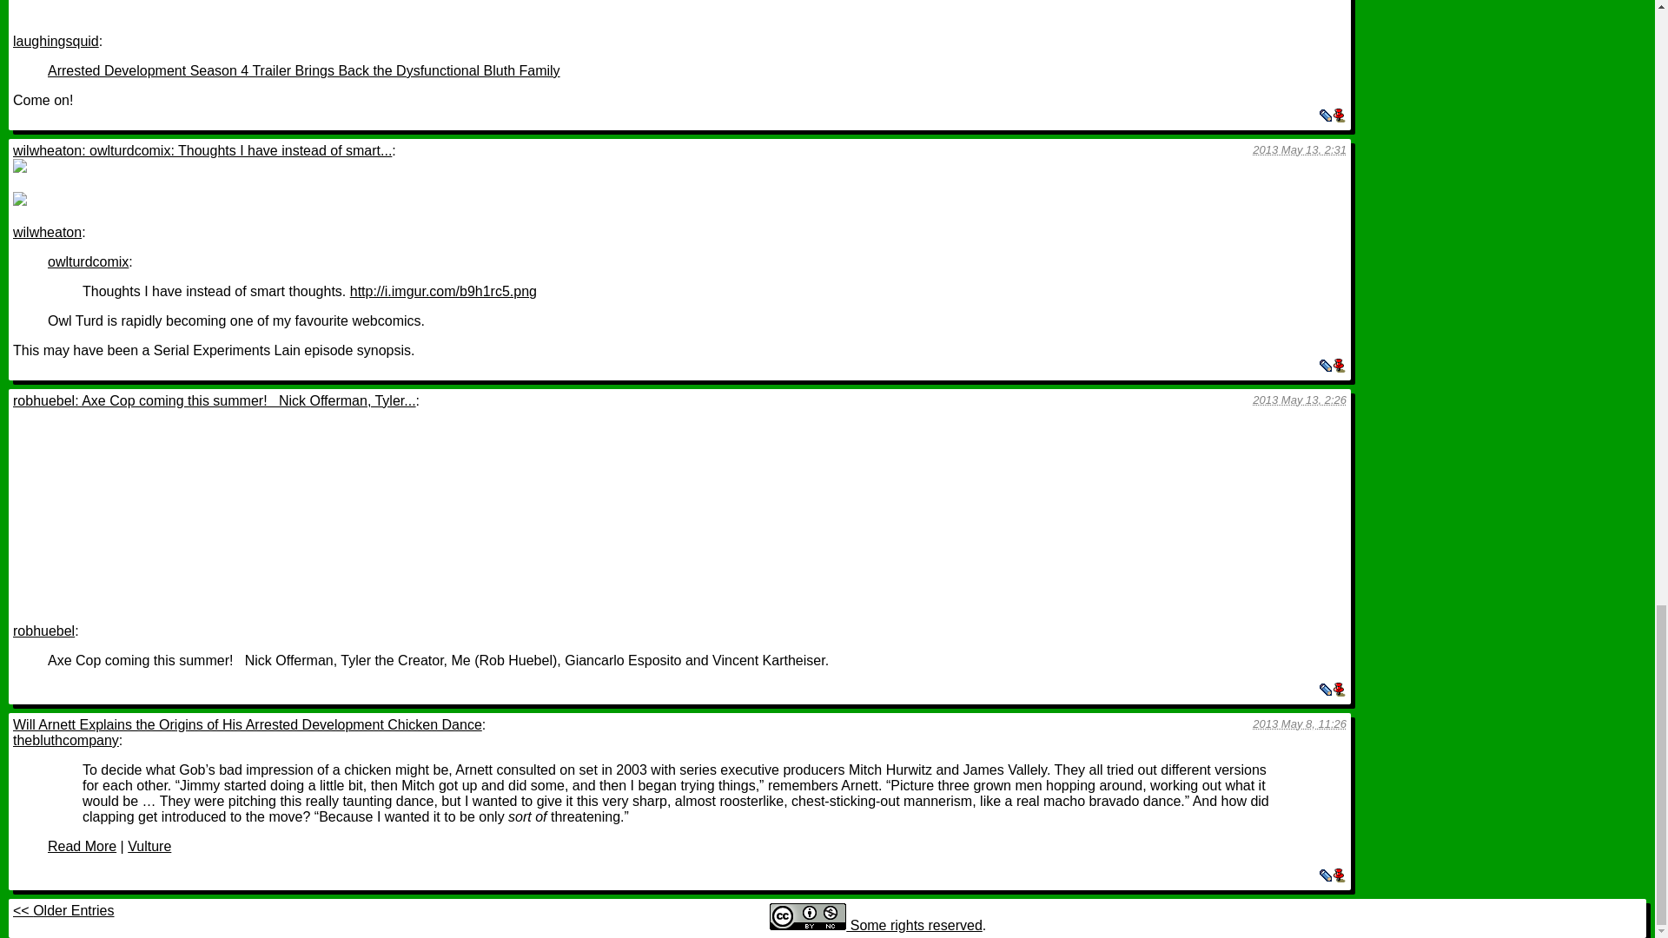 The width and height of the screenshot is (1668, 938). I want to click on 2013-05-08 18:26:23 PST, so click(1299, 724).